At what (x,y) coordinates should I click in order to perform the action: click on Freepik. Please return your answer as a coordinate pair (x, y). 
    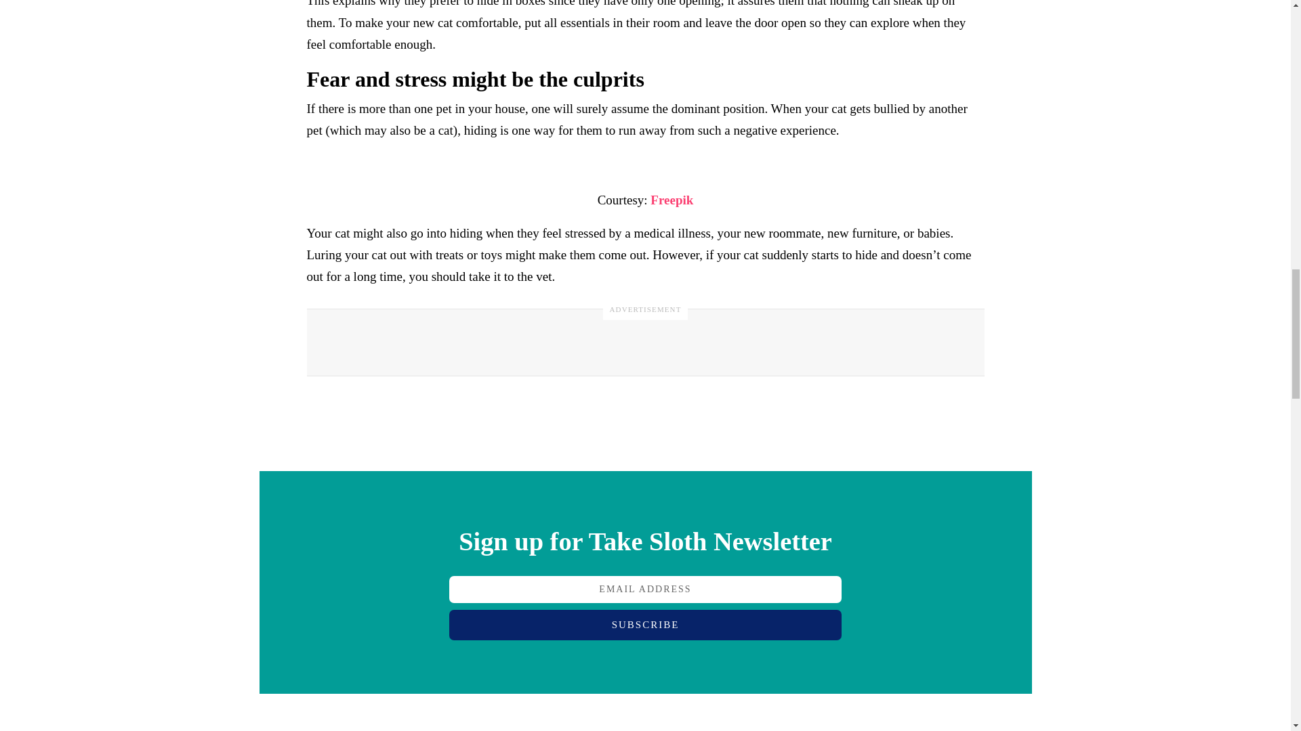
    Looking at the image, I should click on (672, 200).